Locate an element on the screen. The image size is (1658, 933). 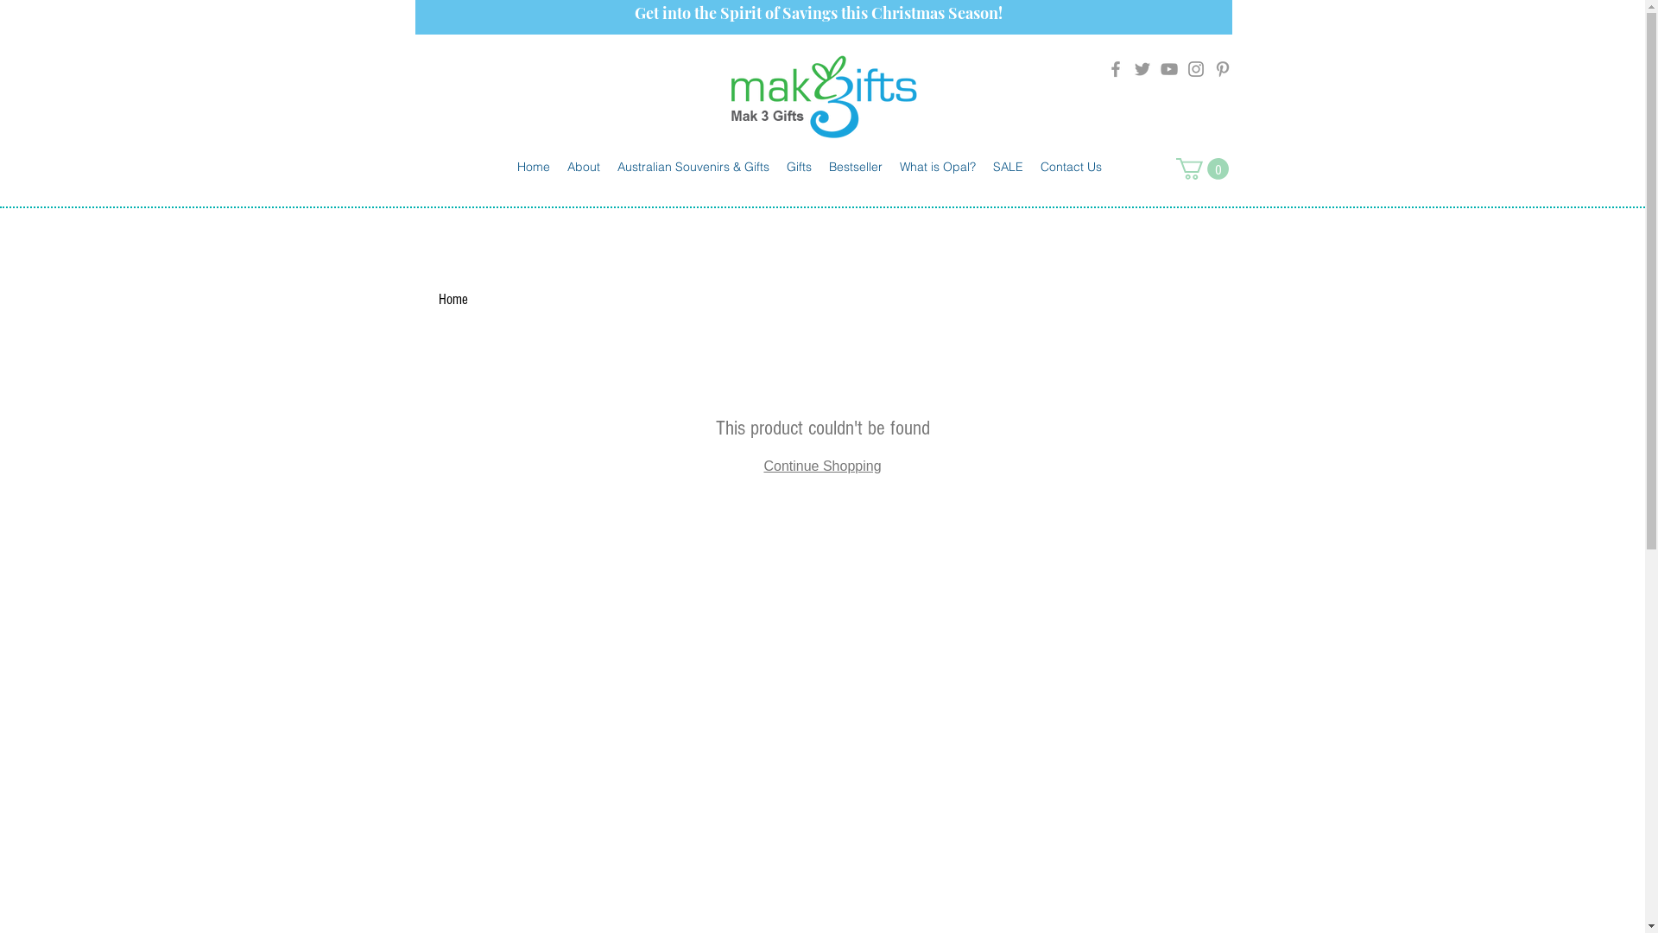
Embedded Content is located at coordinates (518, 65).